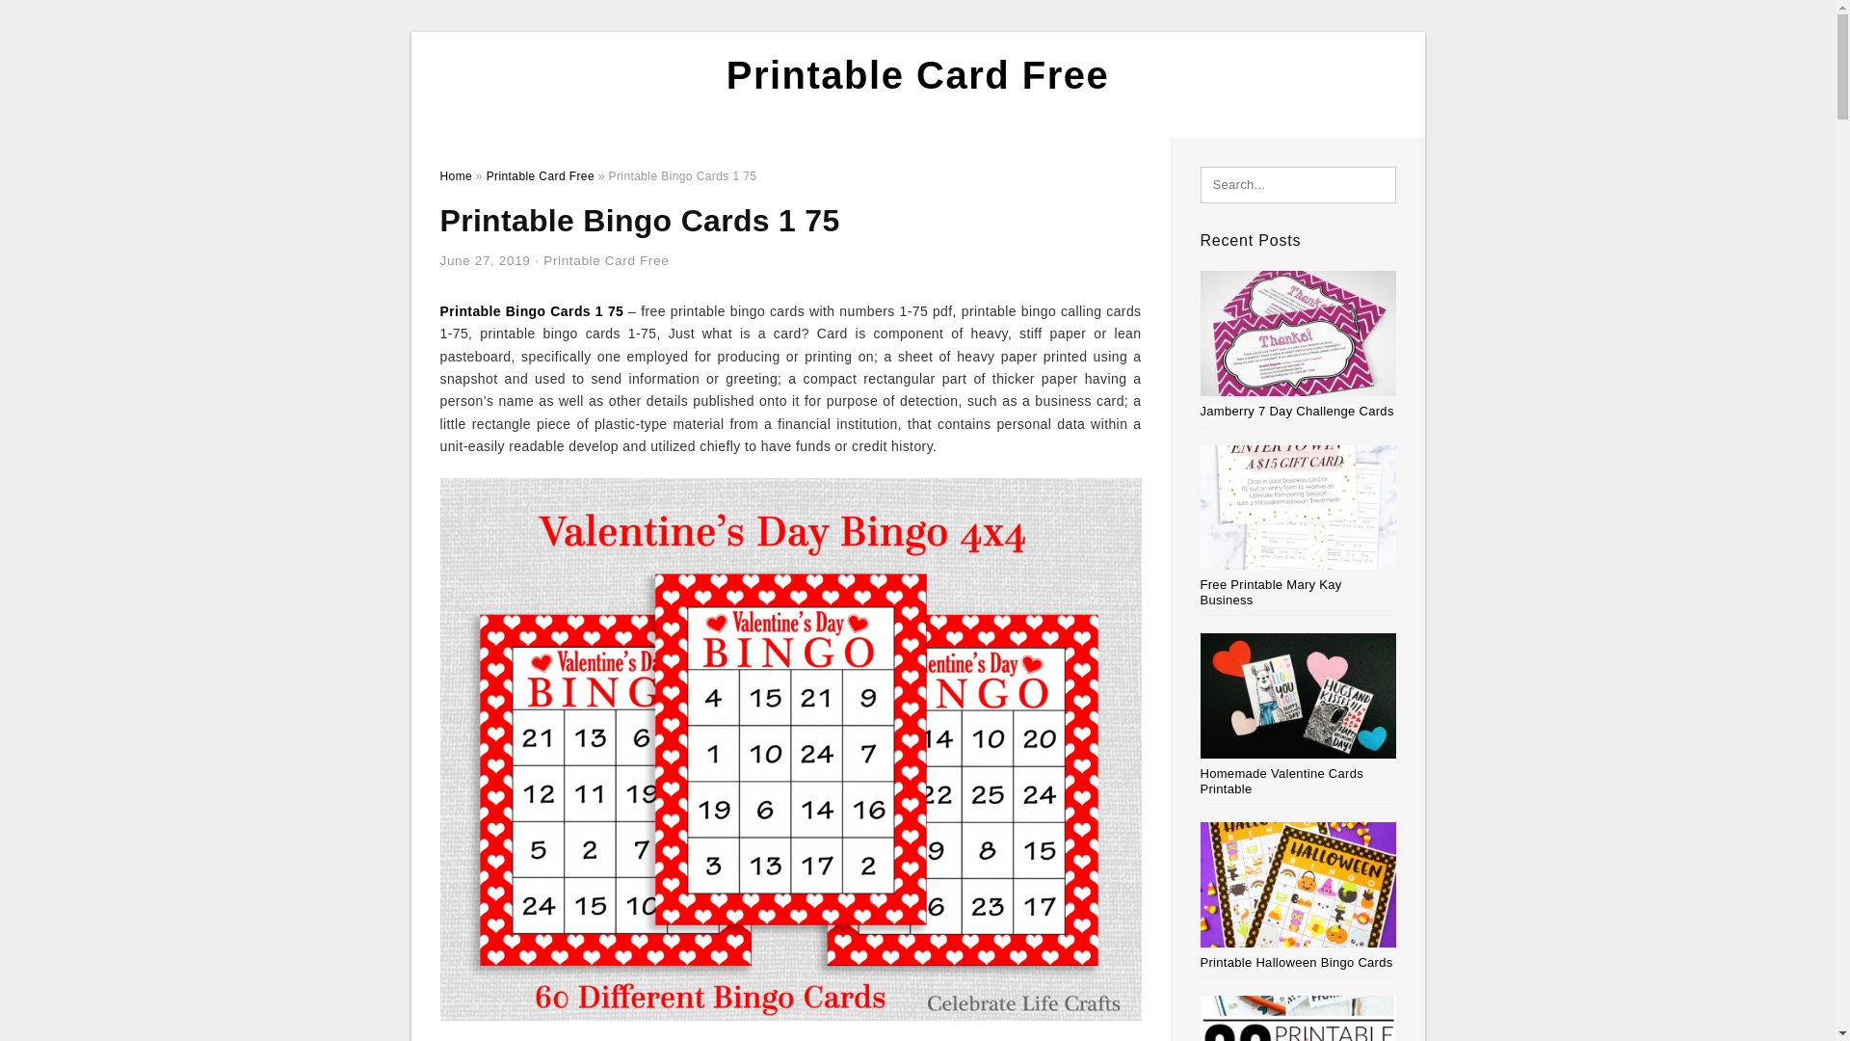 This screenshot has width=1850, height=1041. Describe the element at coordinates (1282, 781) in the screenshot. I see `Homemade Valentine Cards Printable` at that location.